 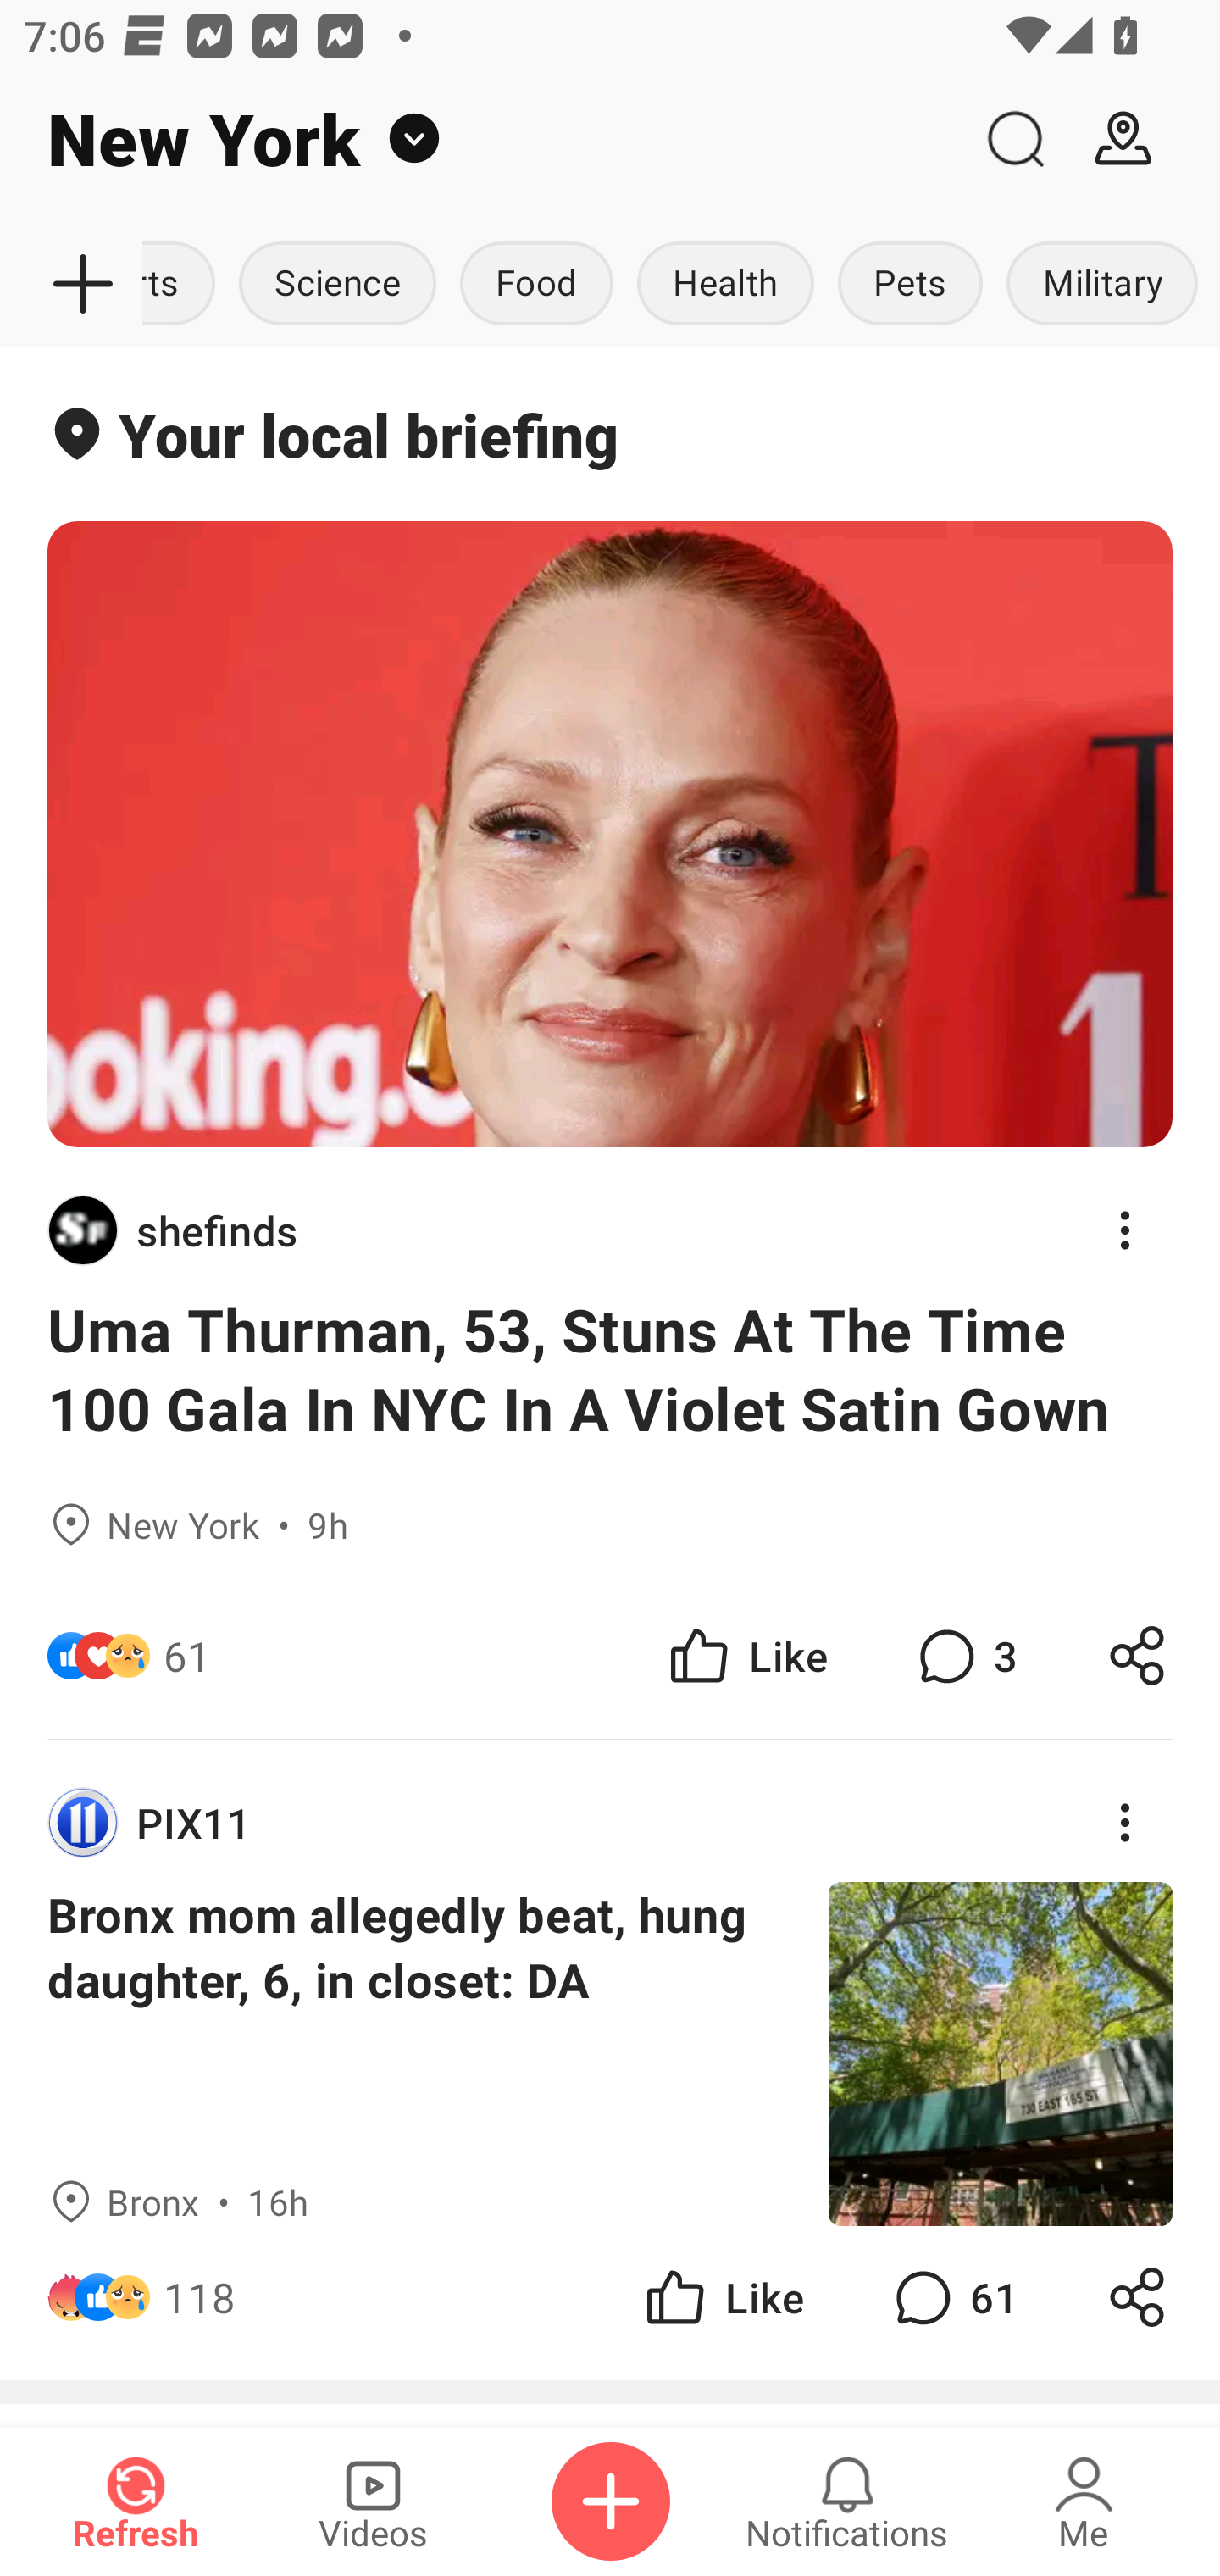 I want to click on 118, so click(x=200, y=2296).